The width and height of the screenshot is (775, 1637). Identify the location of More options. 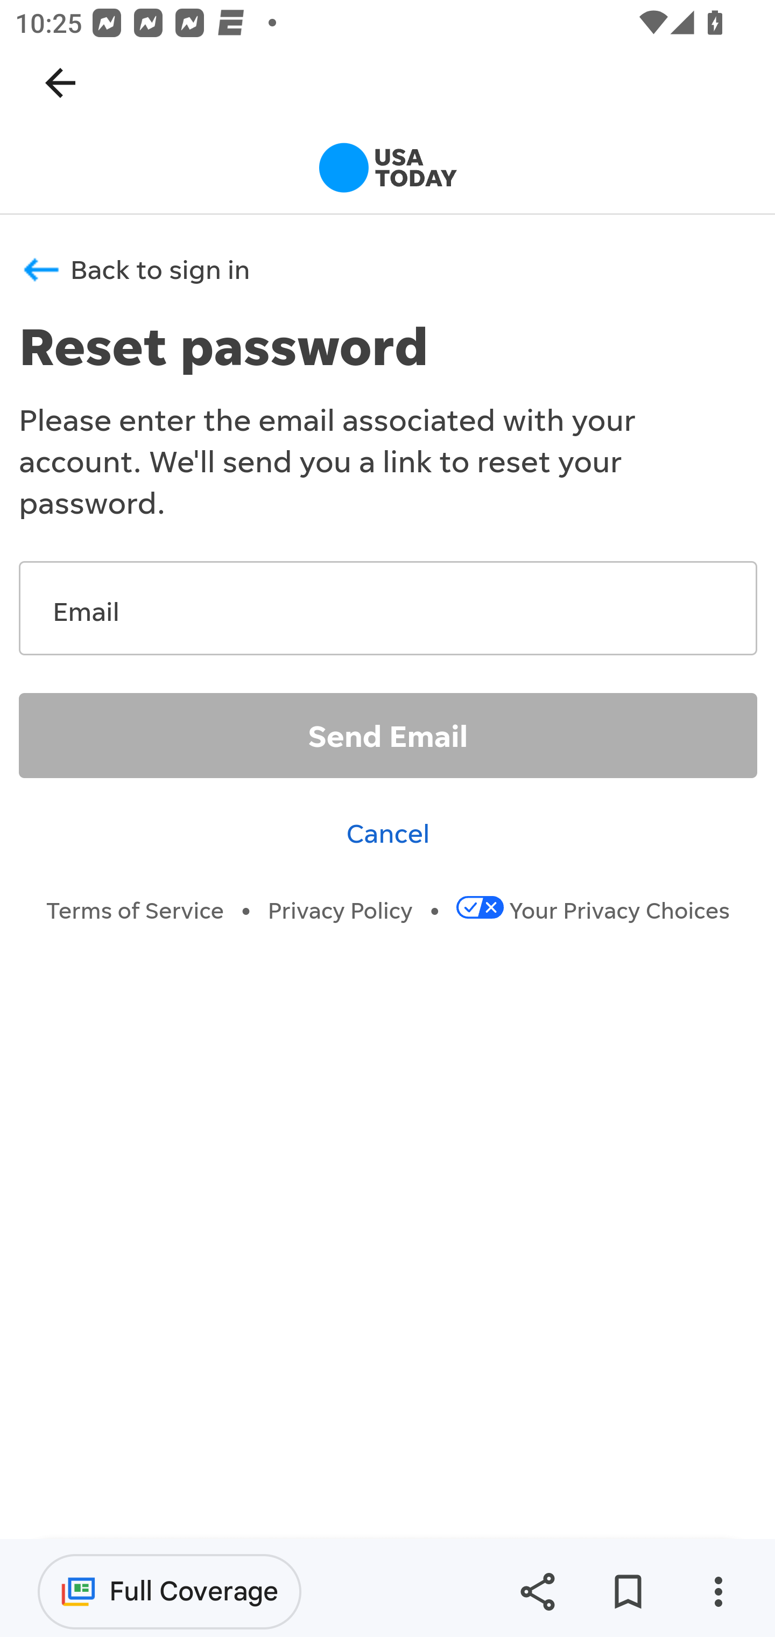
(718, 1592).